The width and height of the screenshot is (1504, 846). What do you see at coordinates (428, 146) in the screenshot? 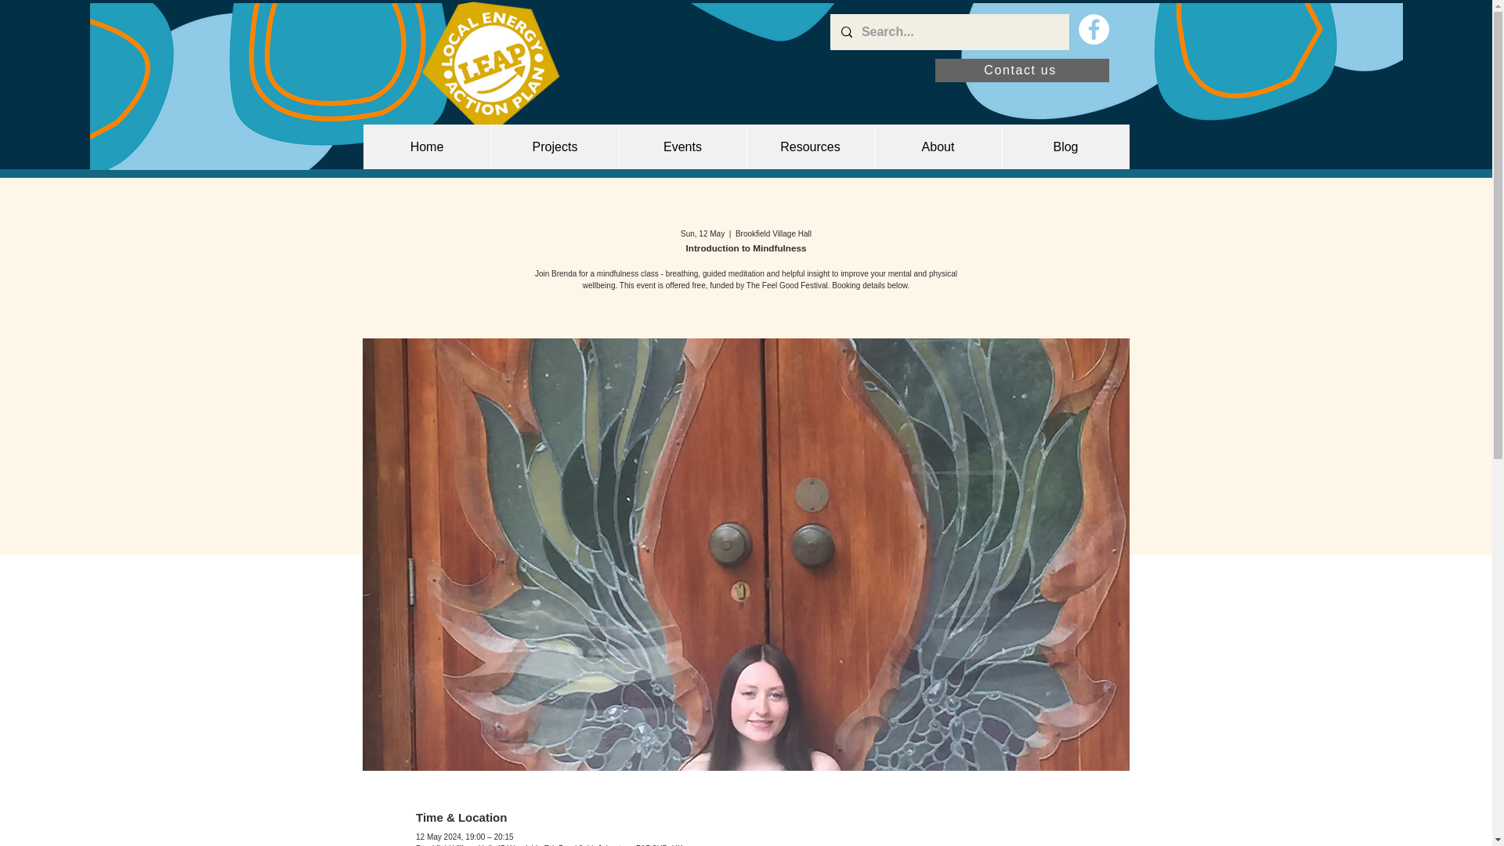
I see `Home` at bounding box center [428, 146].